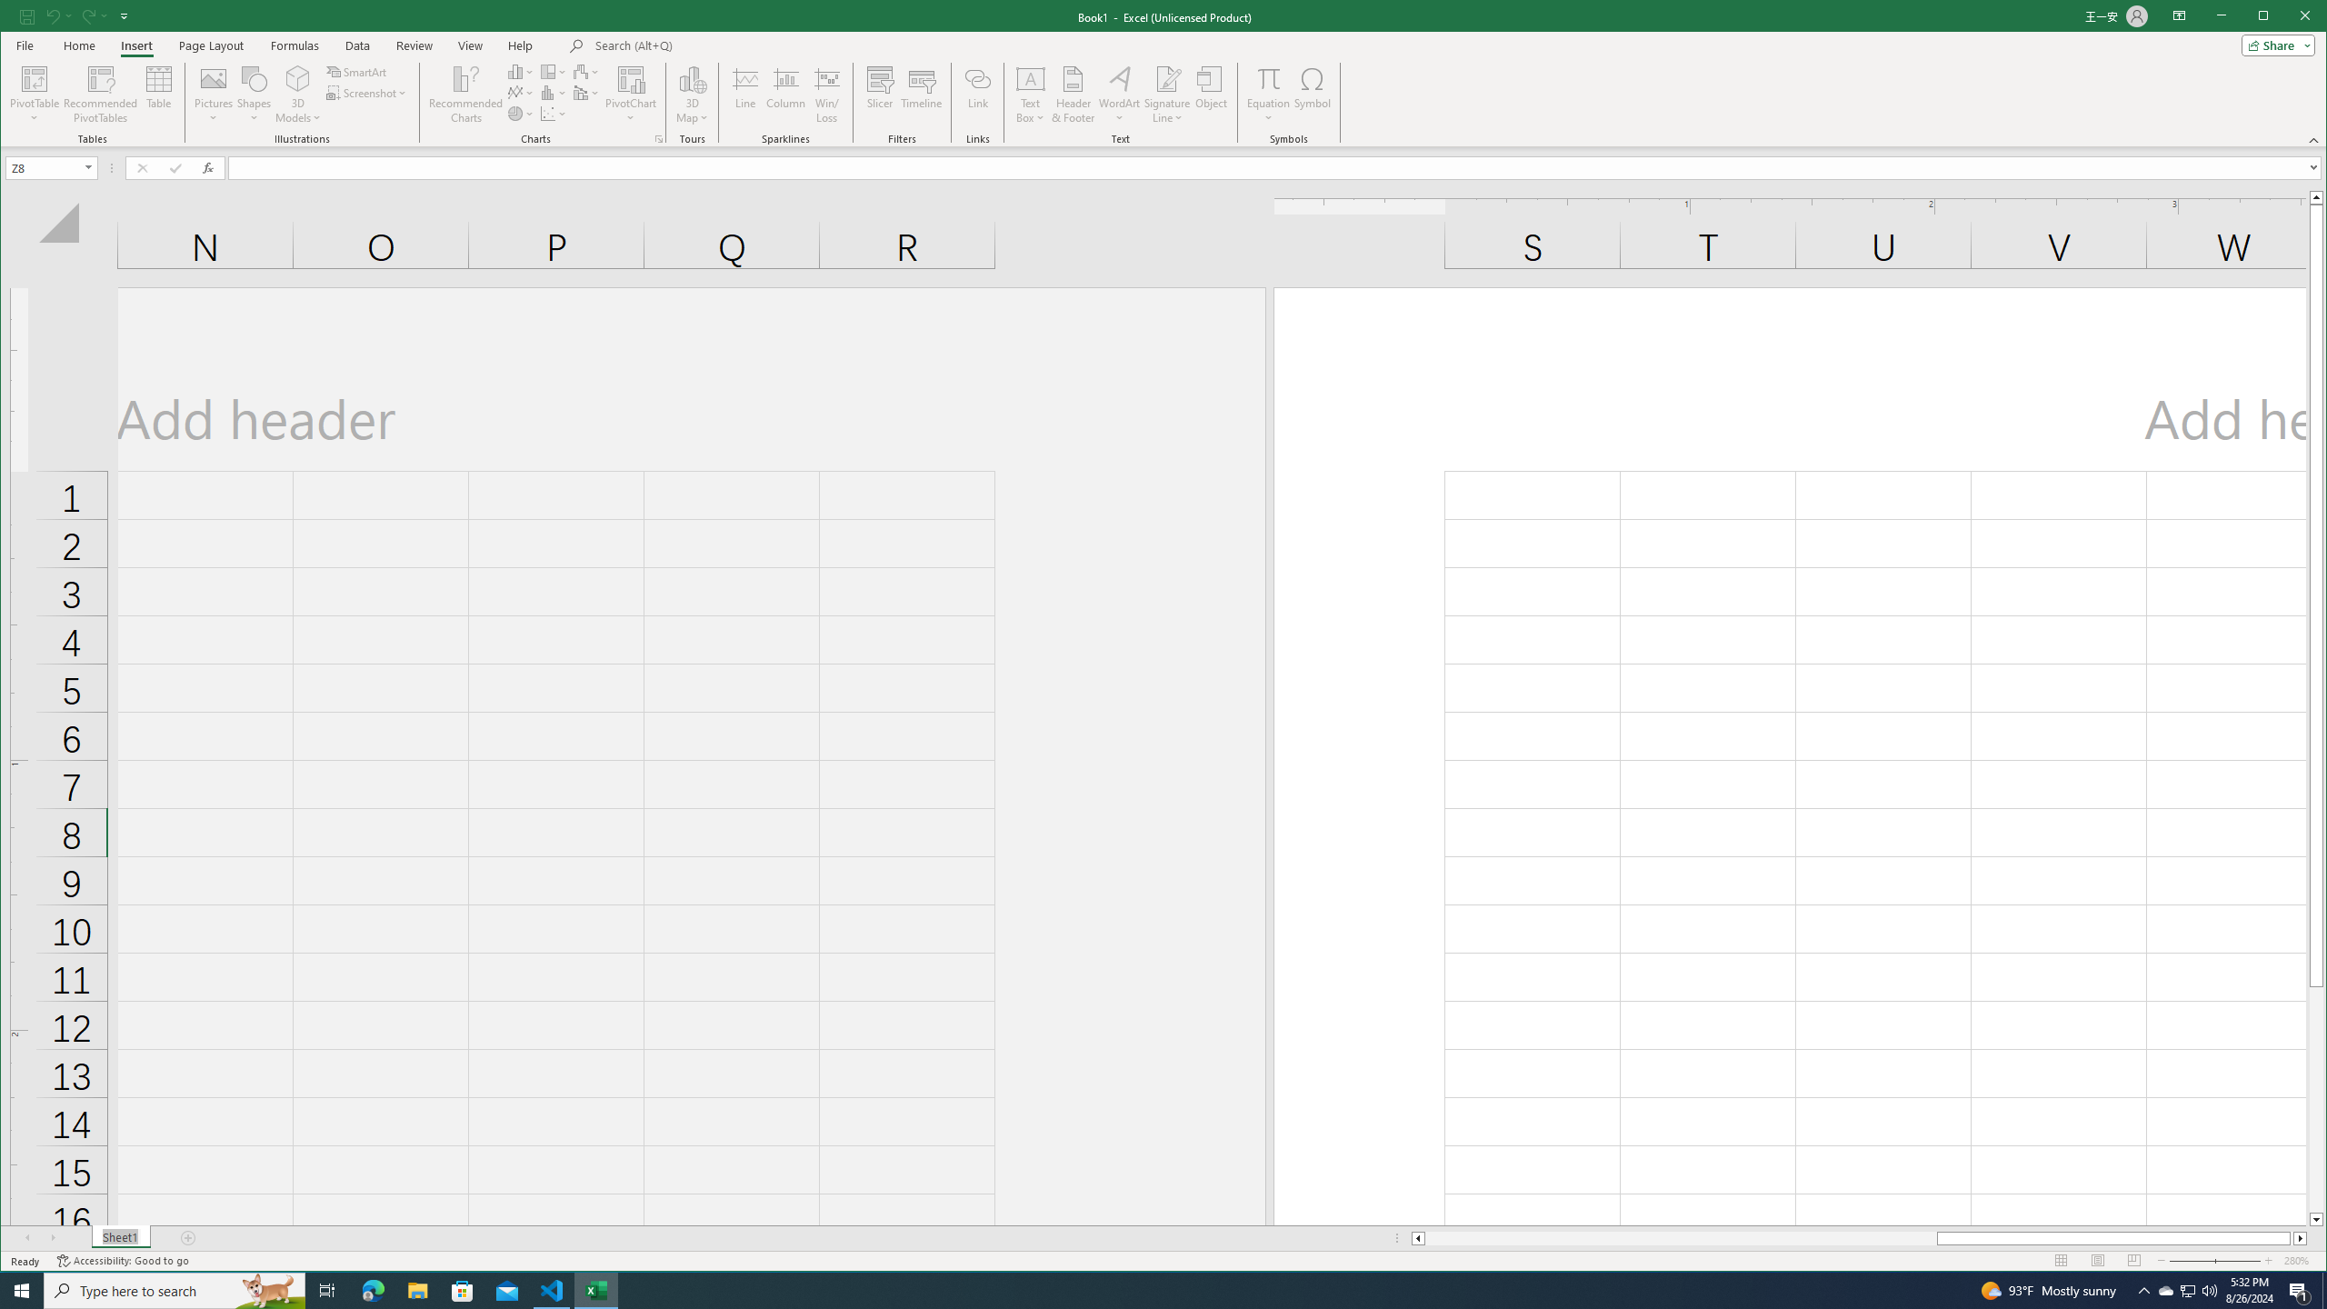  Describe the element at coordinates (295, 45) in the screenshot. I see `Formulas` at that location.